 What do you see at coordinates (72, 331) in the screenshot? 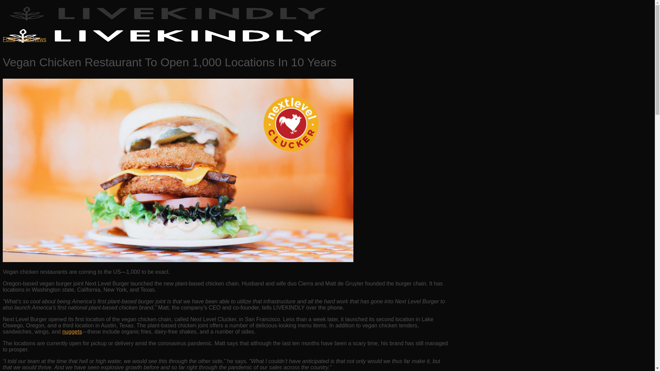
I see `nuggets` at bounding box center [72, 331].